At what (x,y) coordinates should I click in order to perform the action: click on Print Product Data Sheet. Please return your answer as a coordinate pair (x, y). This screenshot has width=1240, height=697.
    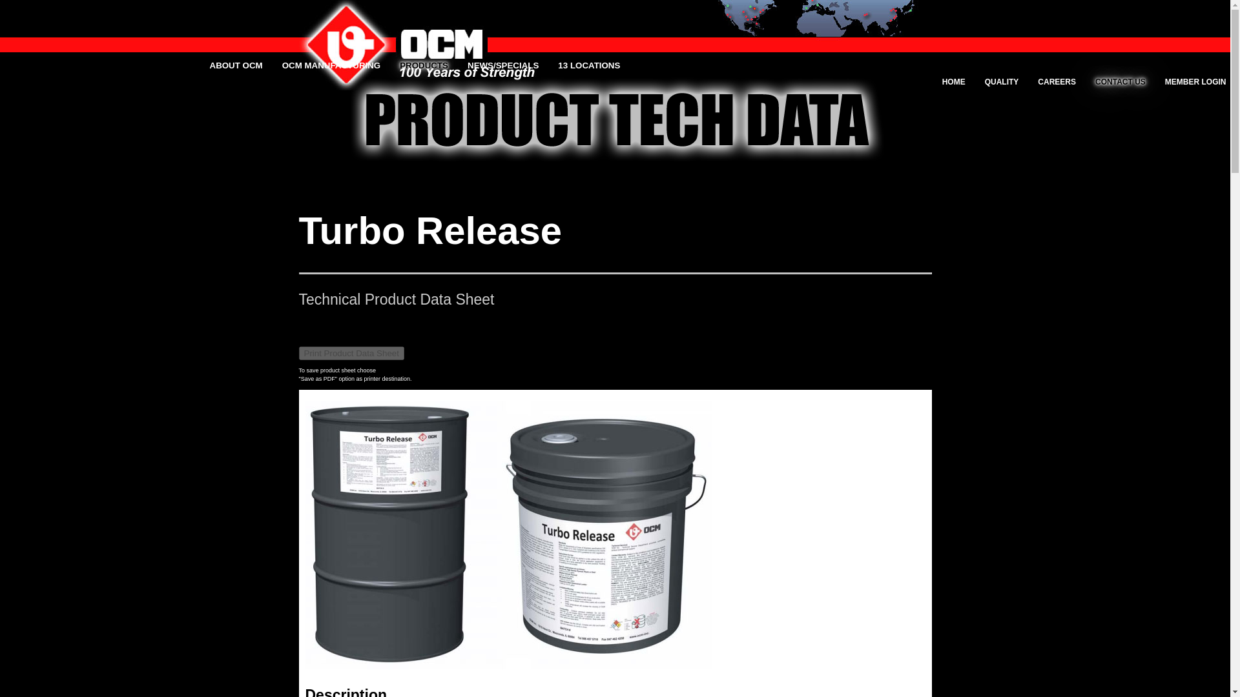
    Looking at the image, I should click on (351, 351).